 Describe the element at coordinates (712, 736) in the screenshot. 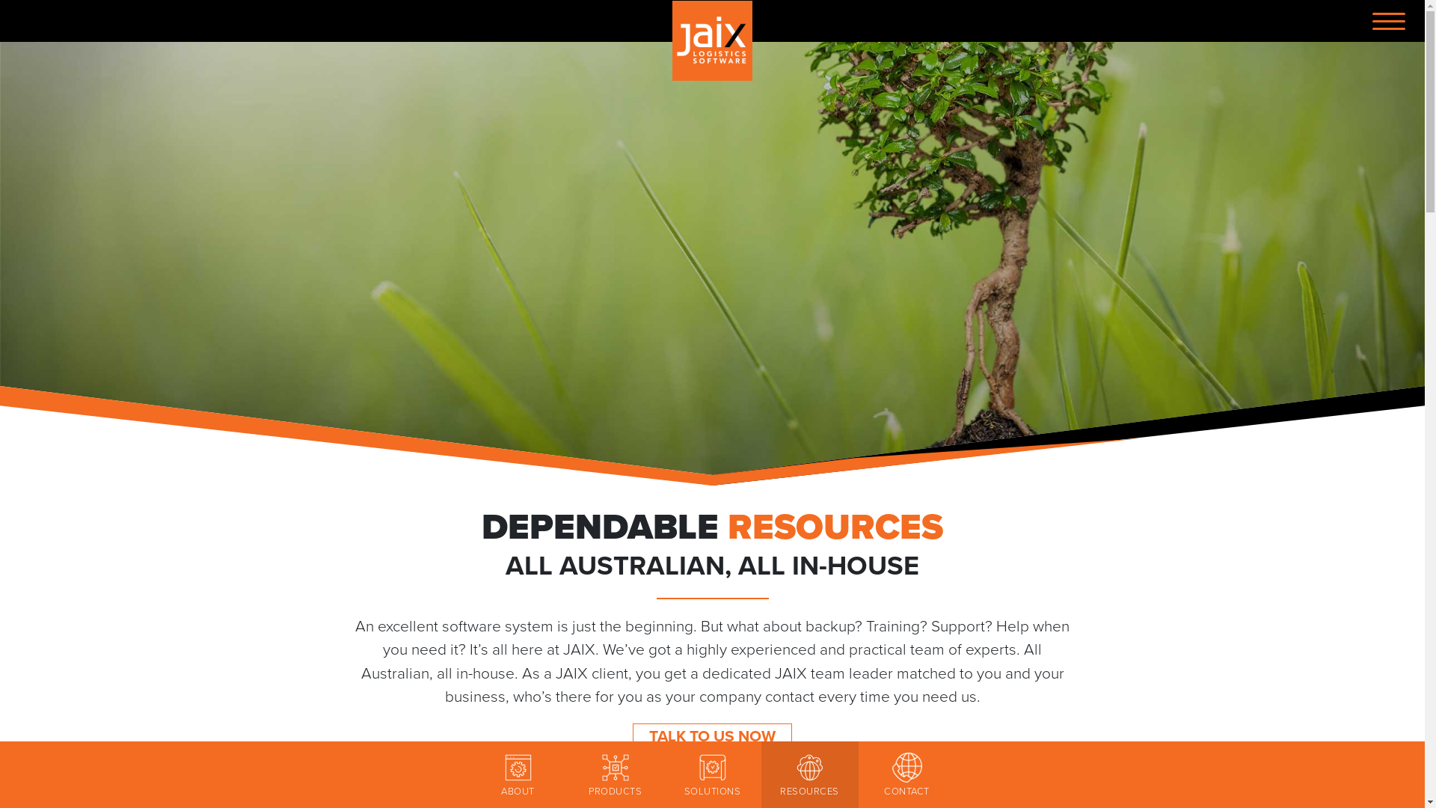

I see `TALK TO US NOW` at that location.